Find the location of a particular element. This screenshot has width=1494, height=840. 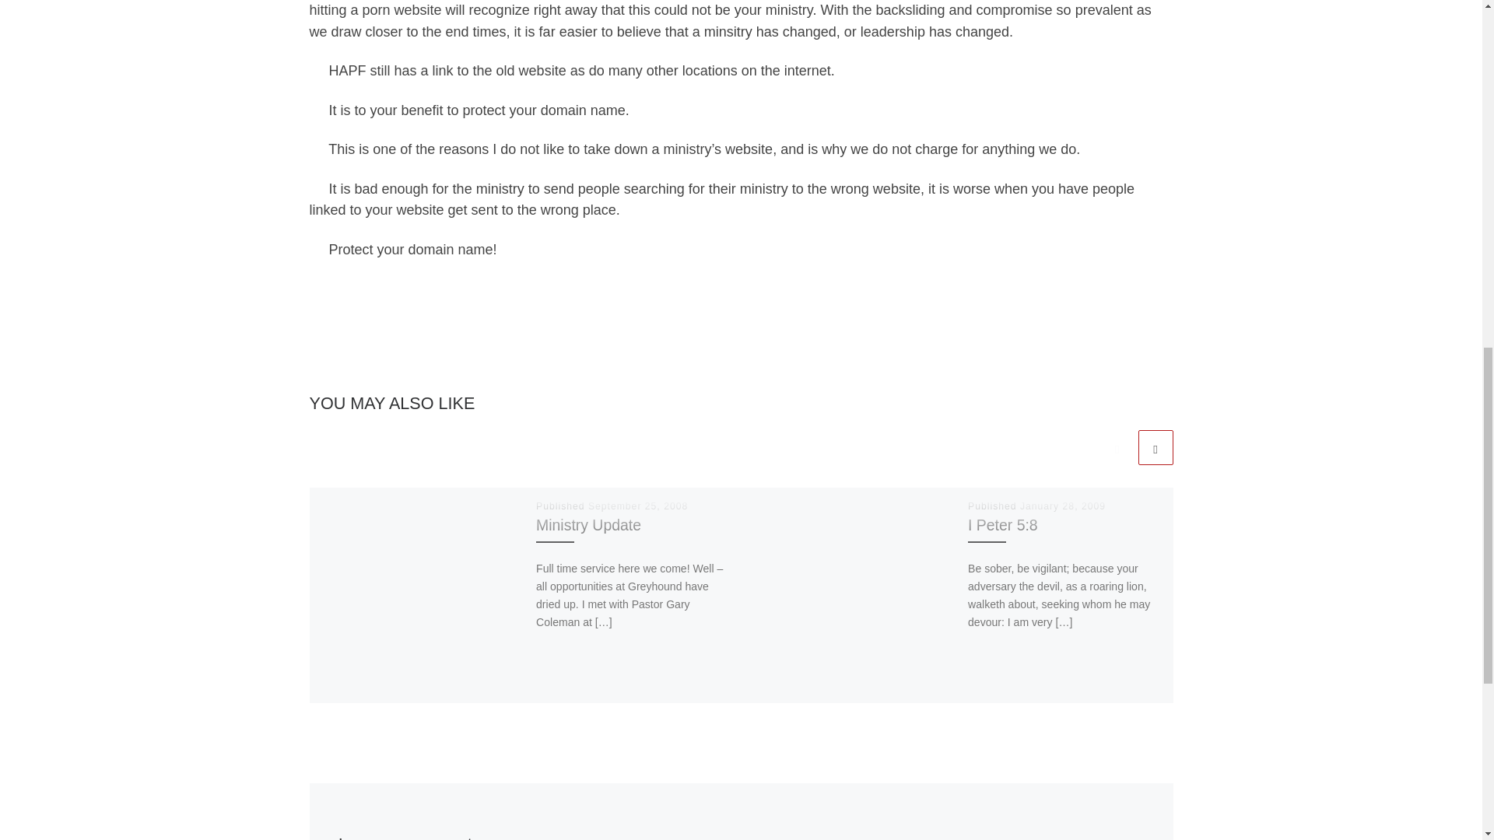

Previous related articles is located at coordinates (1117, 447).